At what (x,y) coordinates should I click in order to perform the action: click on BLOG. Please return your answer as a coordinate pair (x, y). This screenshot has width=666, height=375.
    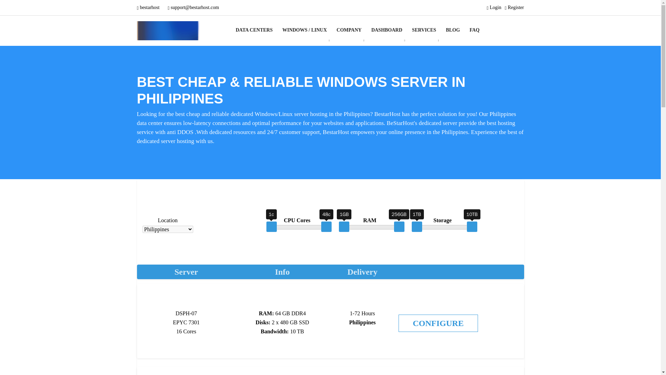
    Looking at the image, I should click on (452, 30).